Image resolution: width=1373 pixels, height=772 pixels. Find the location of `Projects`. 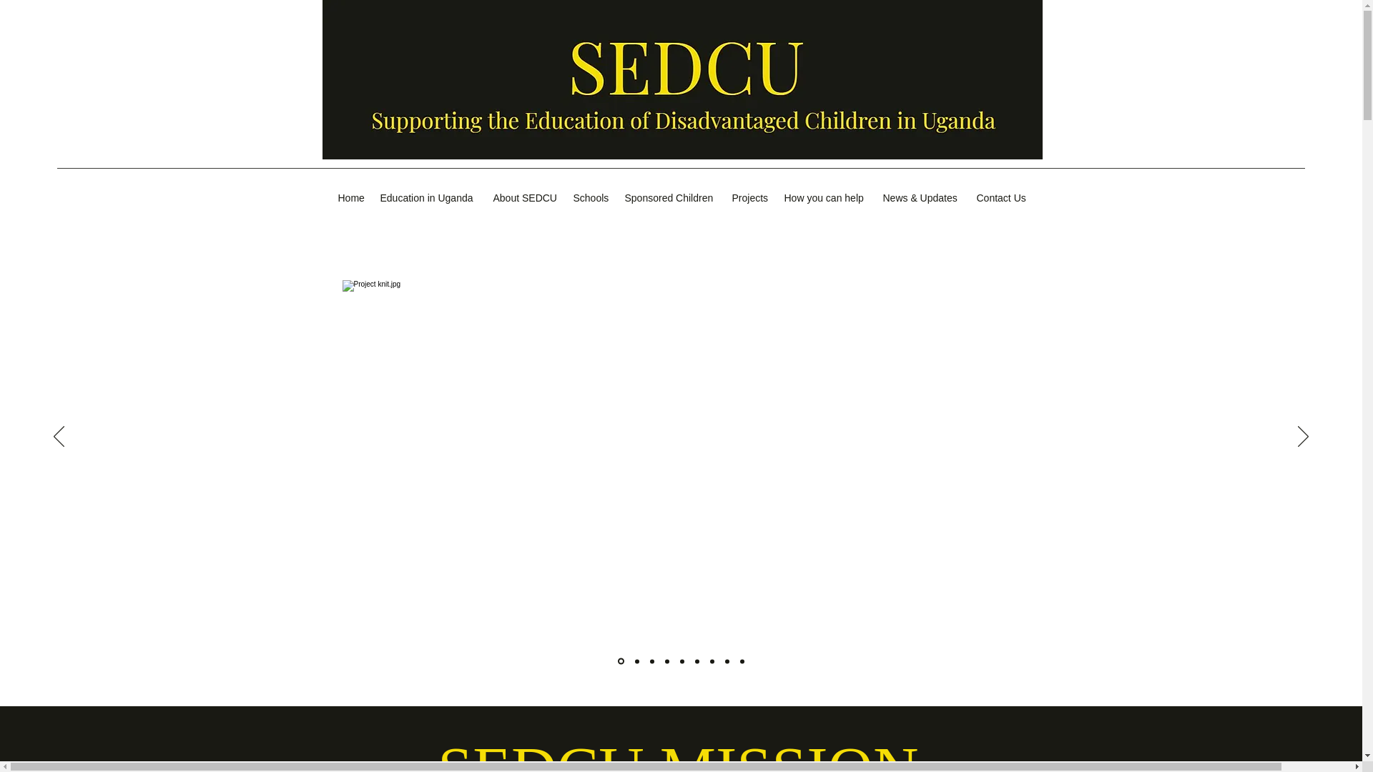

Projects is located at coordinates (751, 198).